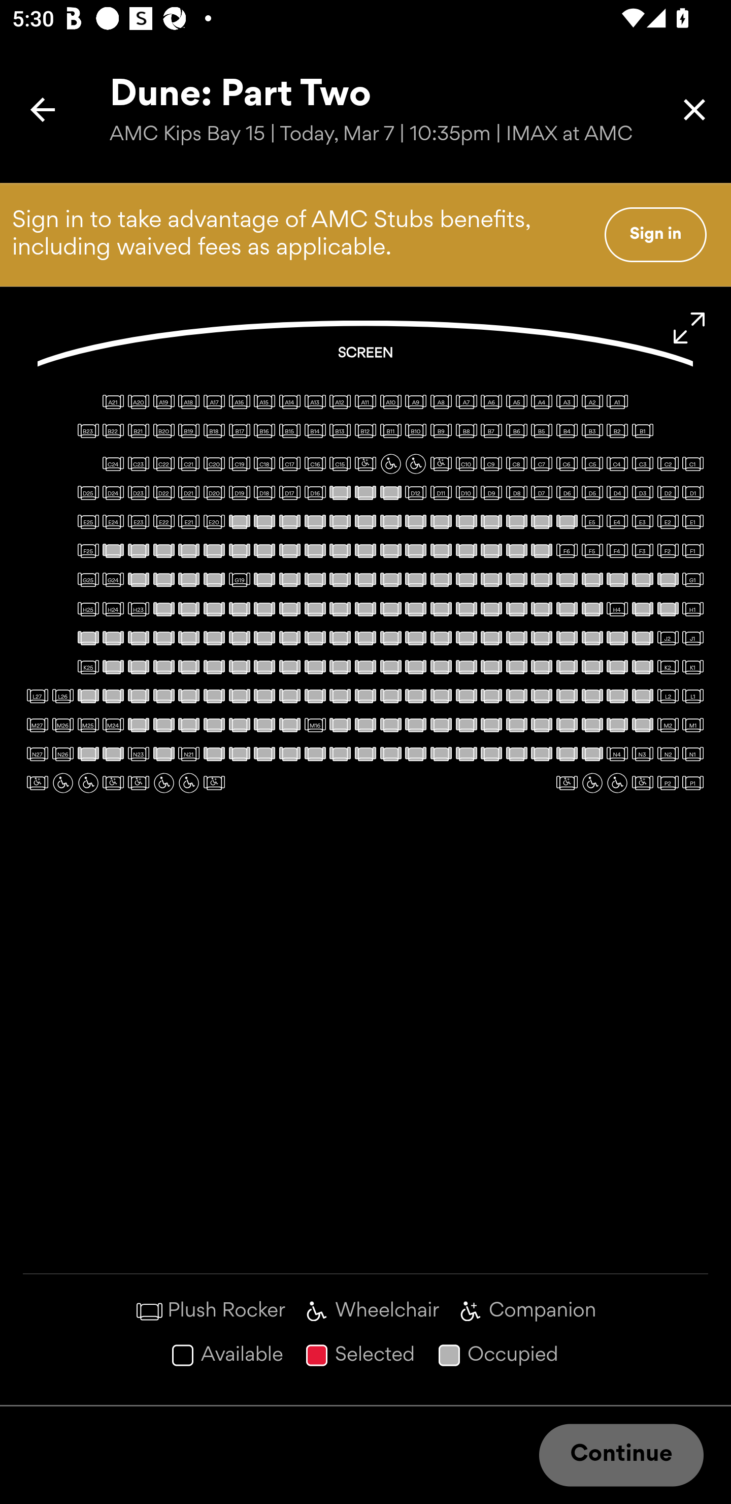 The height and width of the screenshot is (1504, 731). Describe the element at coordinates (655, 234) in the screenshot. I see `Sign in` at that location.